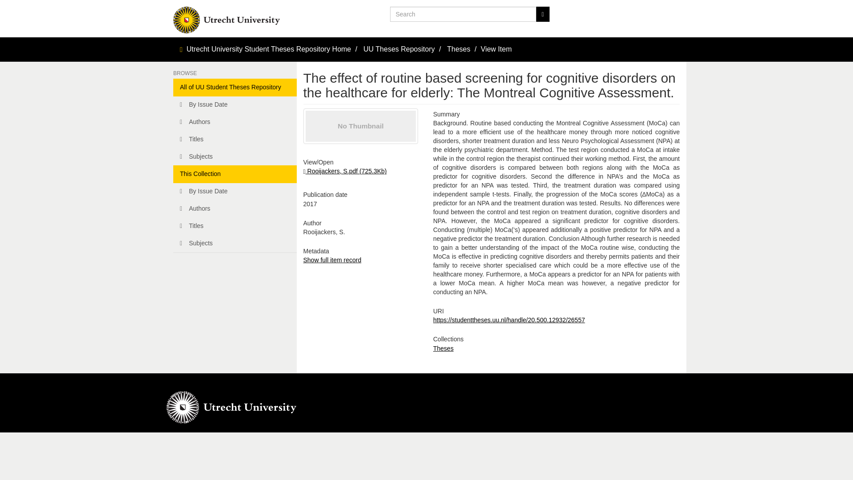 The width and height of the screenshot is (853, 480). I want to click on By Issue Date, so click(235, 192).